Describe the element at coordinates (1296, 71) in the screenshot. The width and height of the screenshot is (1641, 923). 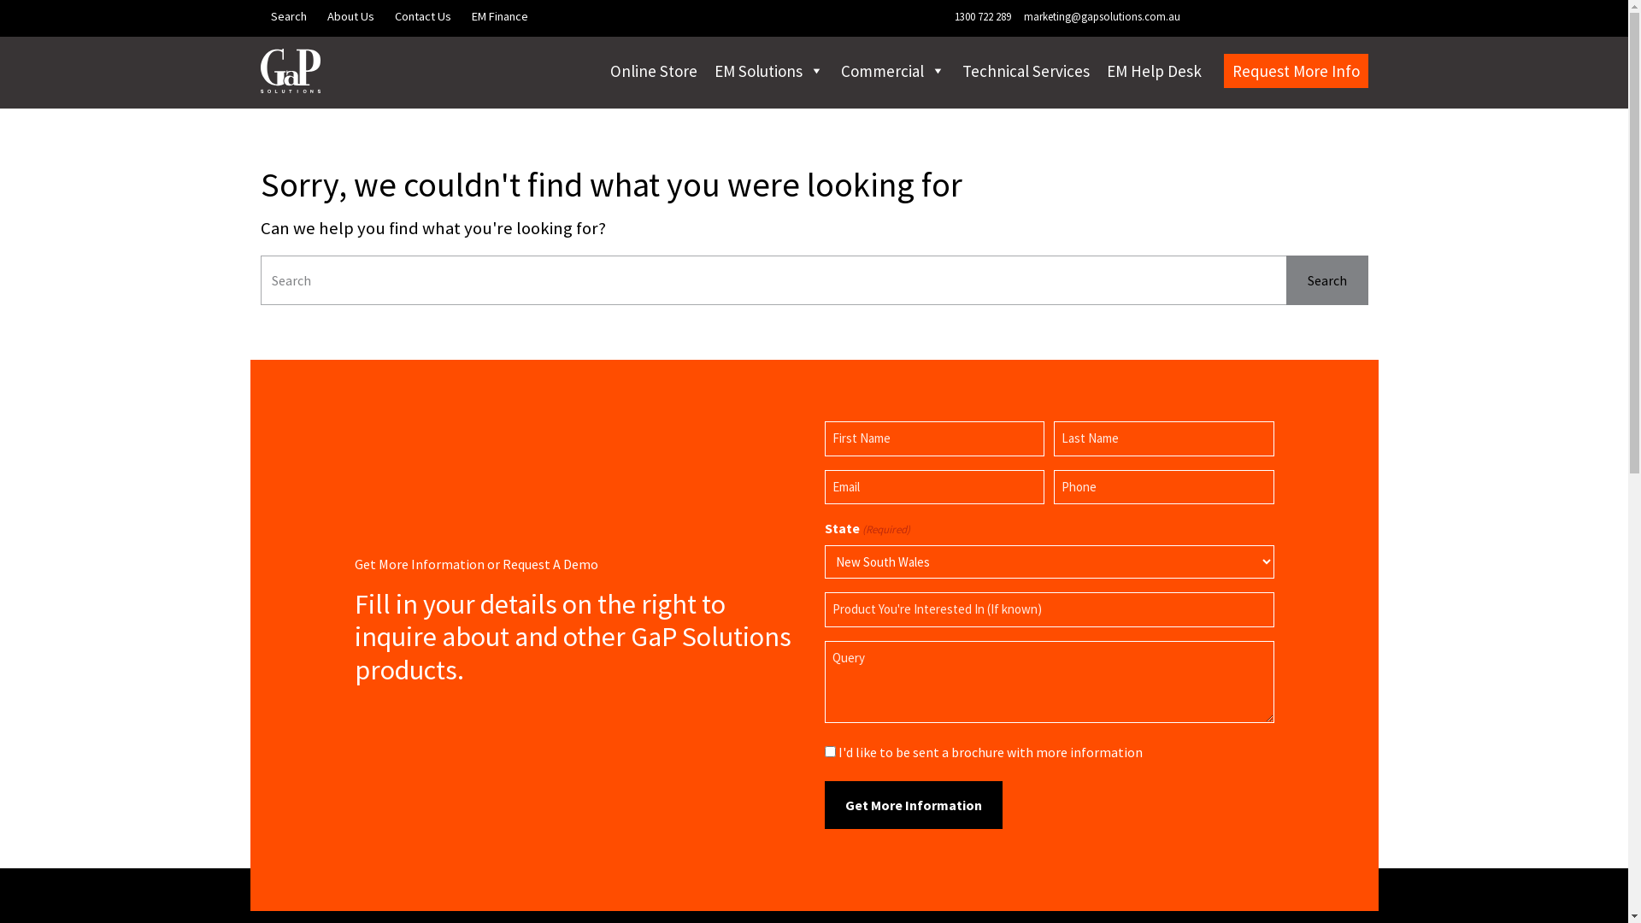
I see `Request More Info` at that location.